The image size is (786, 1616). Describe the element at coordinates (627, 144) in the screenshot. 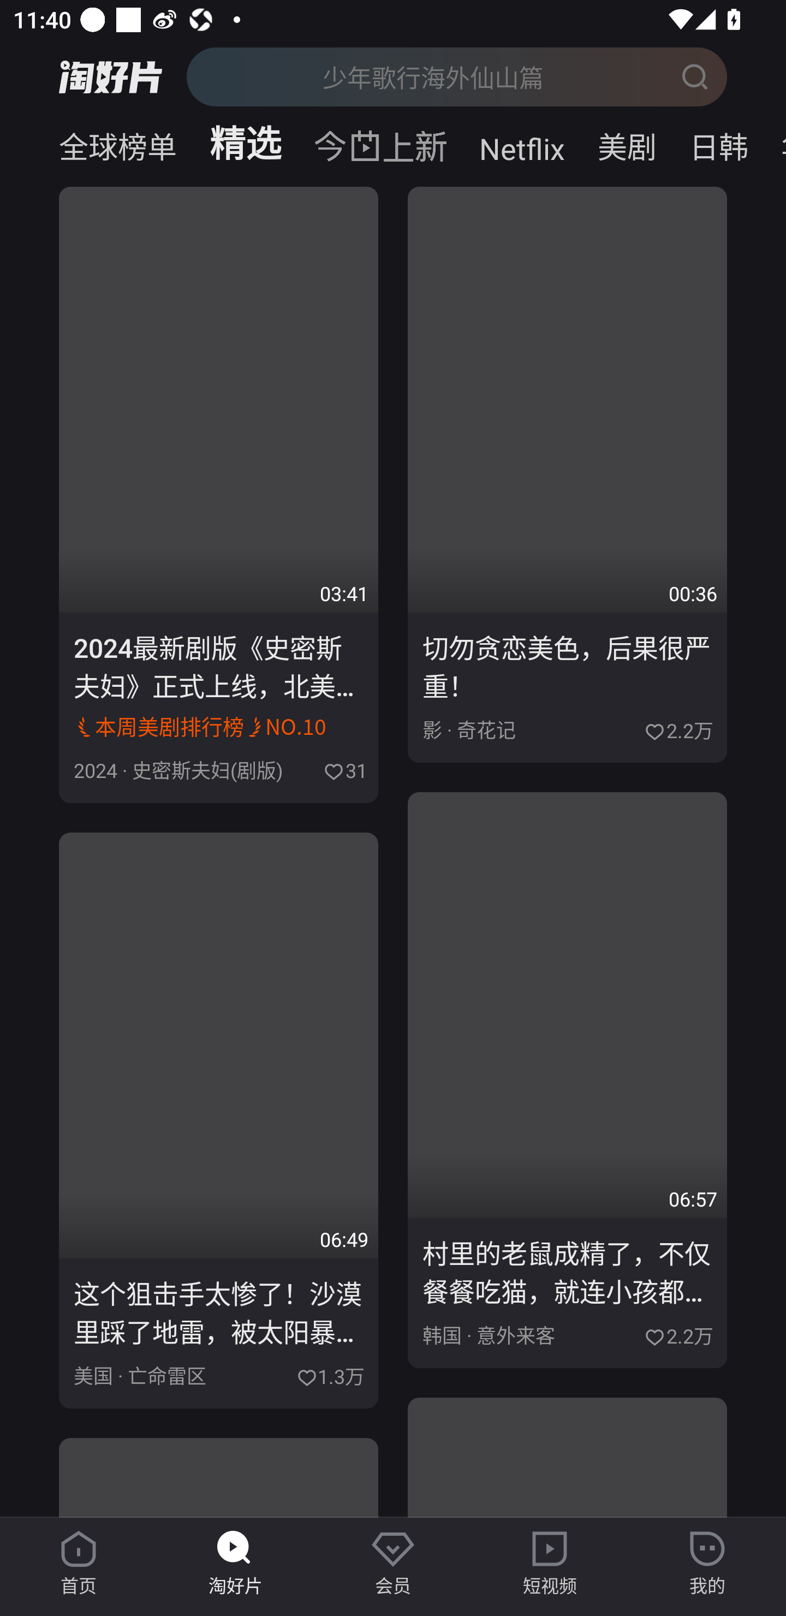

I see `美剧` at that location.